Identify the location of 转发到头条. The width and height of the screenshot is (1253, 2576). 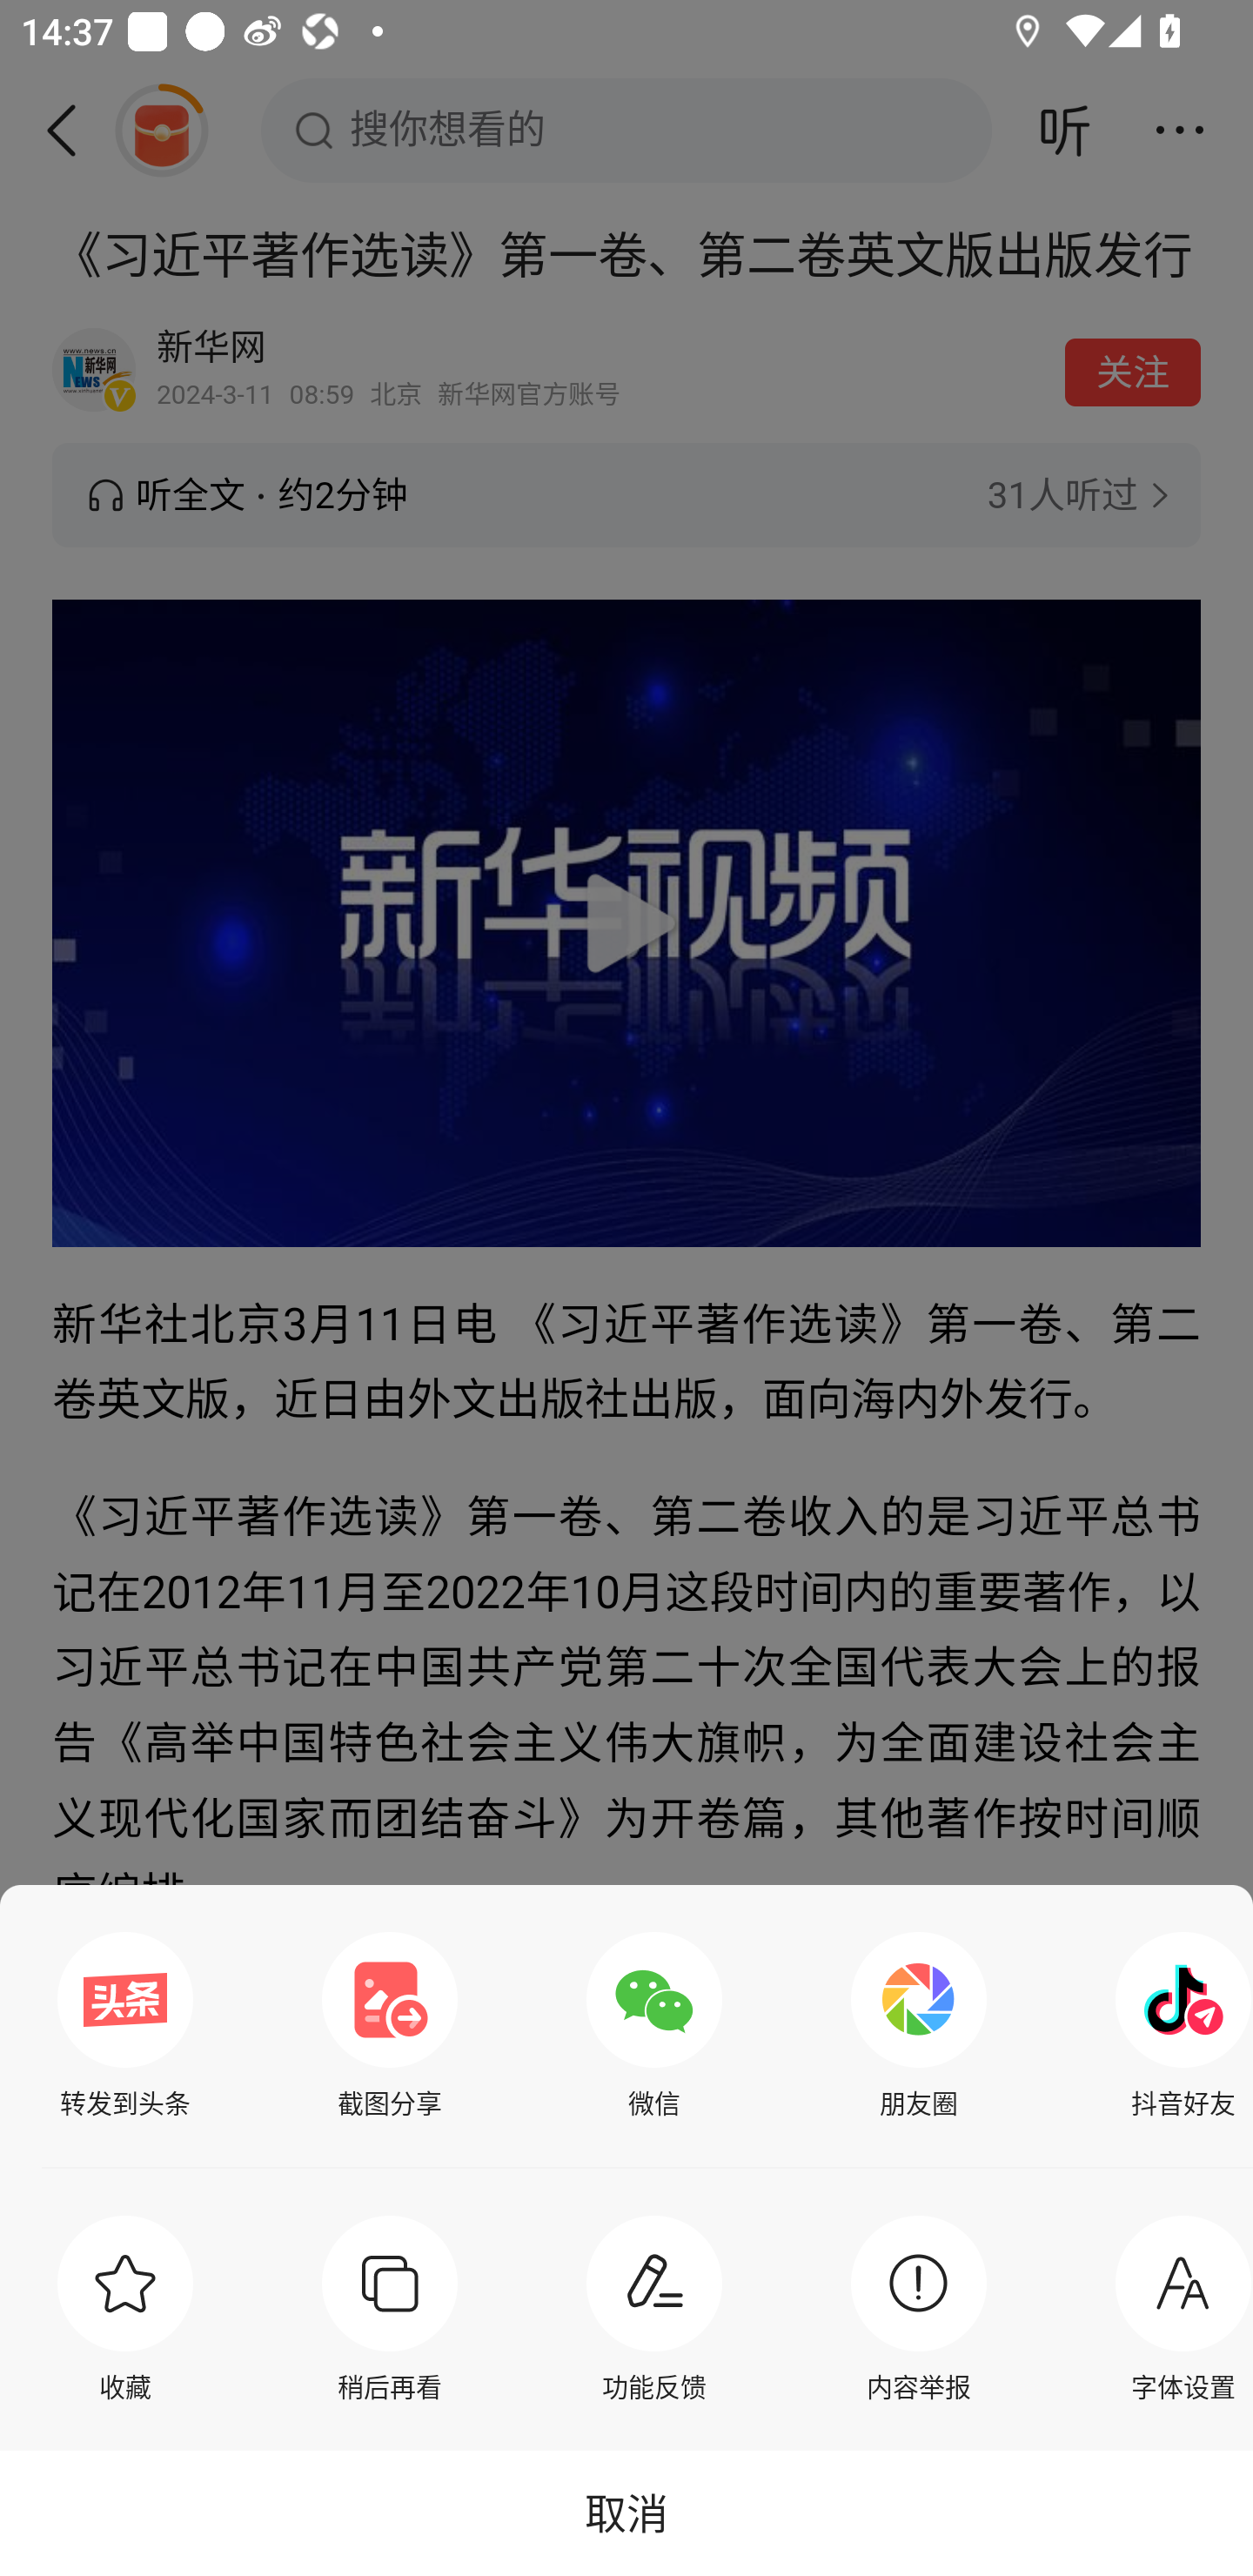
(125, 2026).